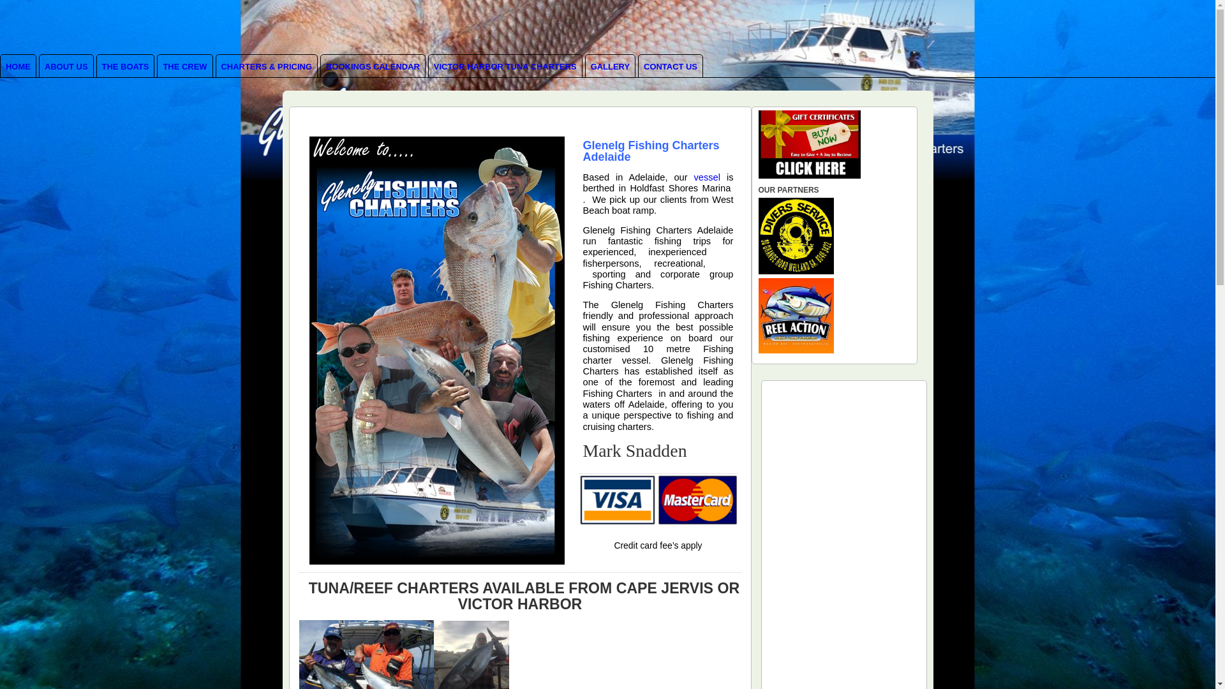 This screenshot has width=1225, height=689. What do you see at coordinates (671, 66) in the screenshot?
I see `CONTACT US` at bounding box center [671, 66].